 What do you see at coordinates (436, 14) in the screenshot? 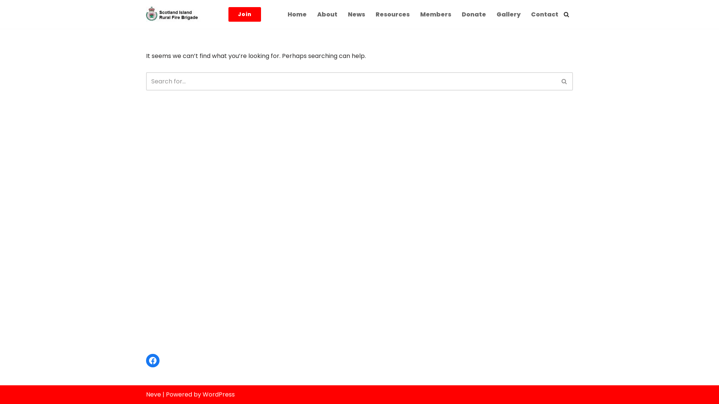
I see `Members` at bounding box center [436, 14].